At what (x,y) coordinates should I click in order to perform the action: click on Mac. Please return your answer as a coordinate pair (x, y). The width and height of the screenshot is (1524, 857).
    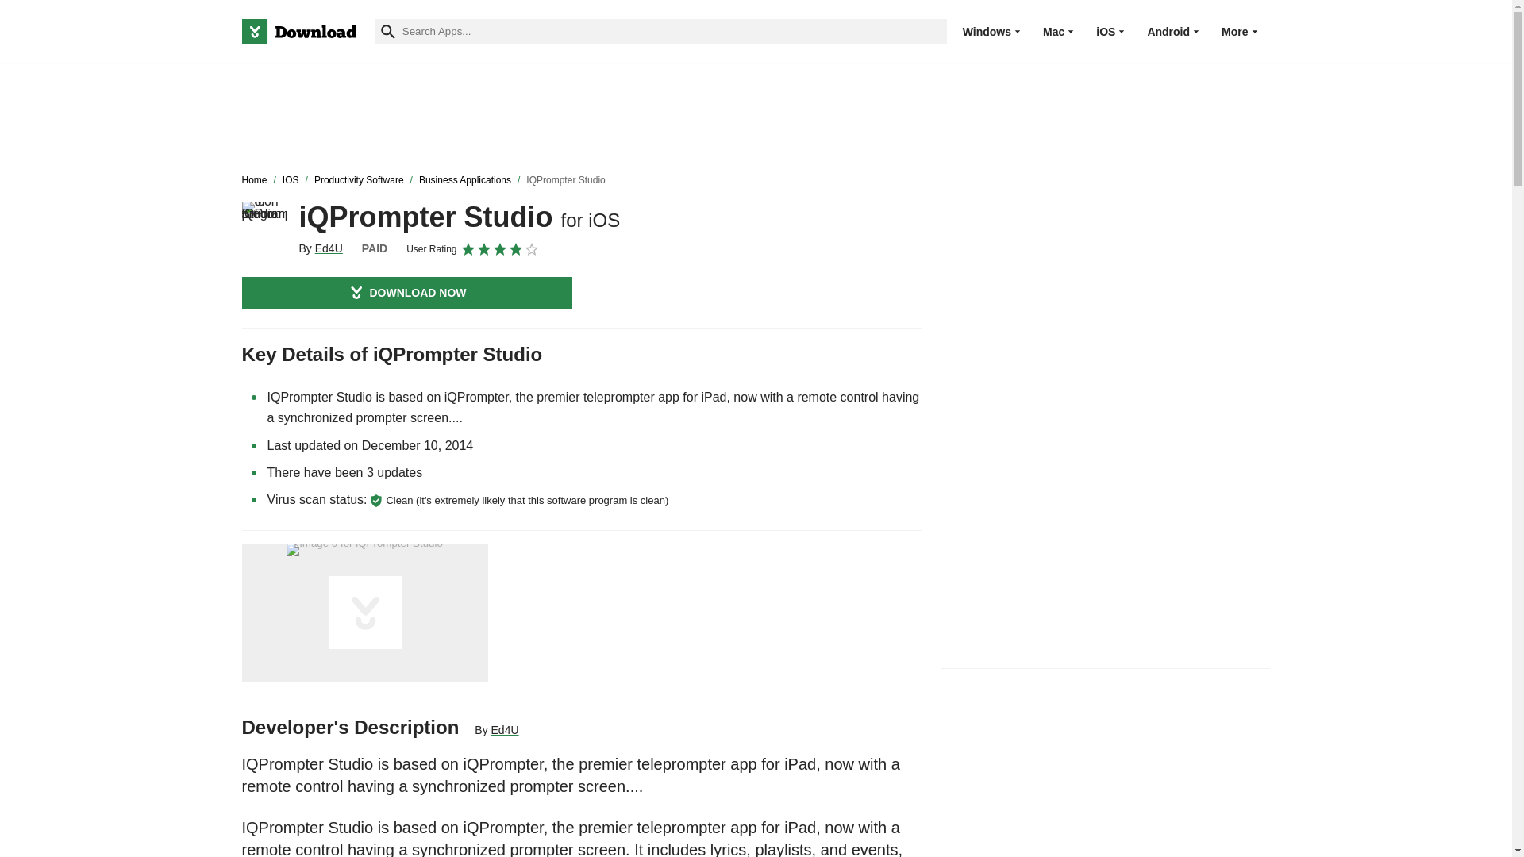
    Looking at the image, I should click on (1053, 31).